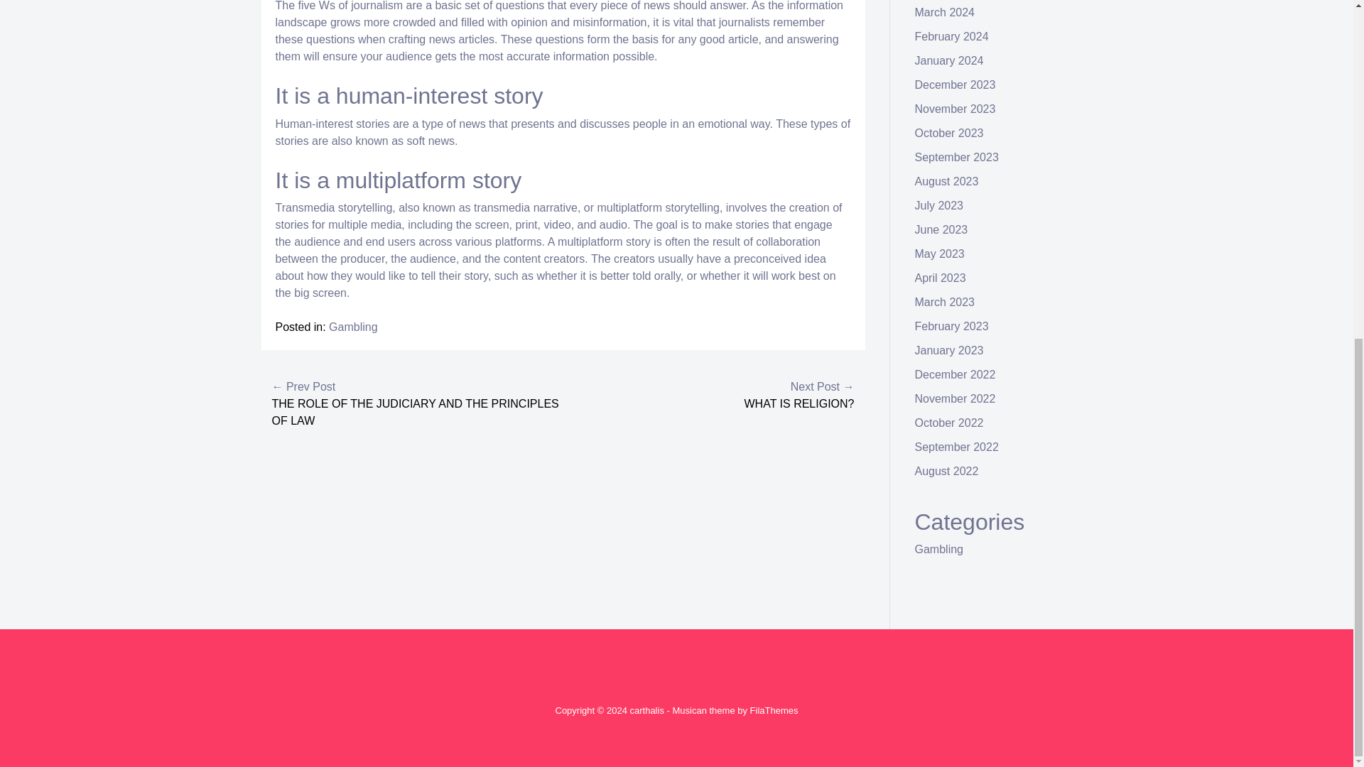  What do you see at coordinates (646, 710) in the screenshot?
I see `carthalis` at bounding box center [646, 710].